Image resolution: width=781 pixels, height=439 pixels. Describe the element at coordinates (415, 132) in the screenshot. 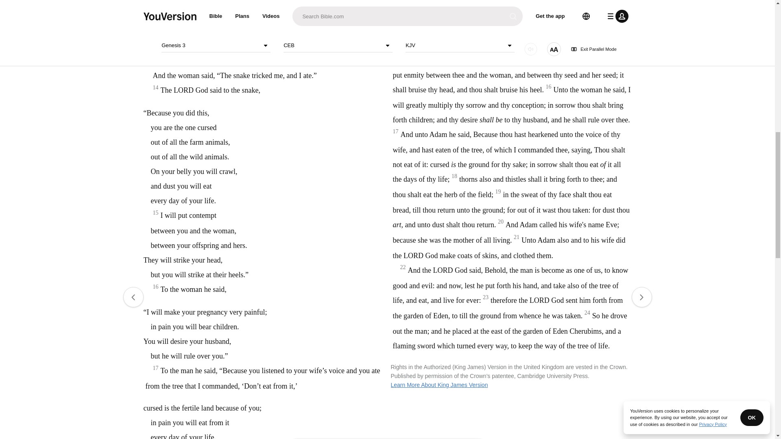

I see `Sign up or sign in` at that location.